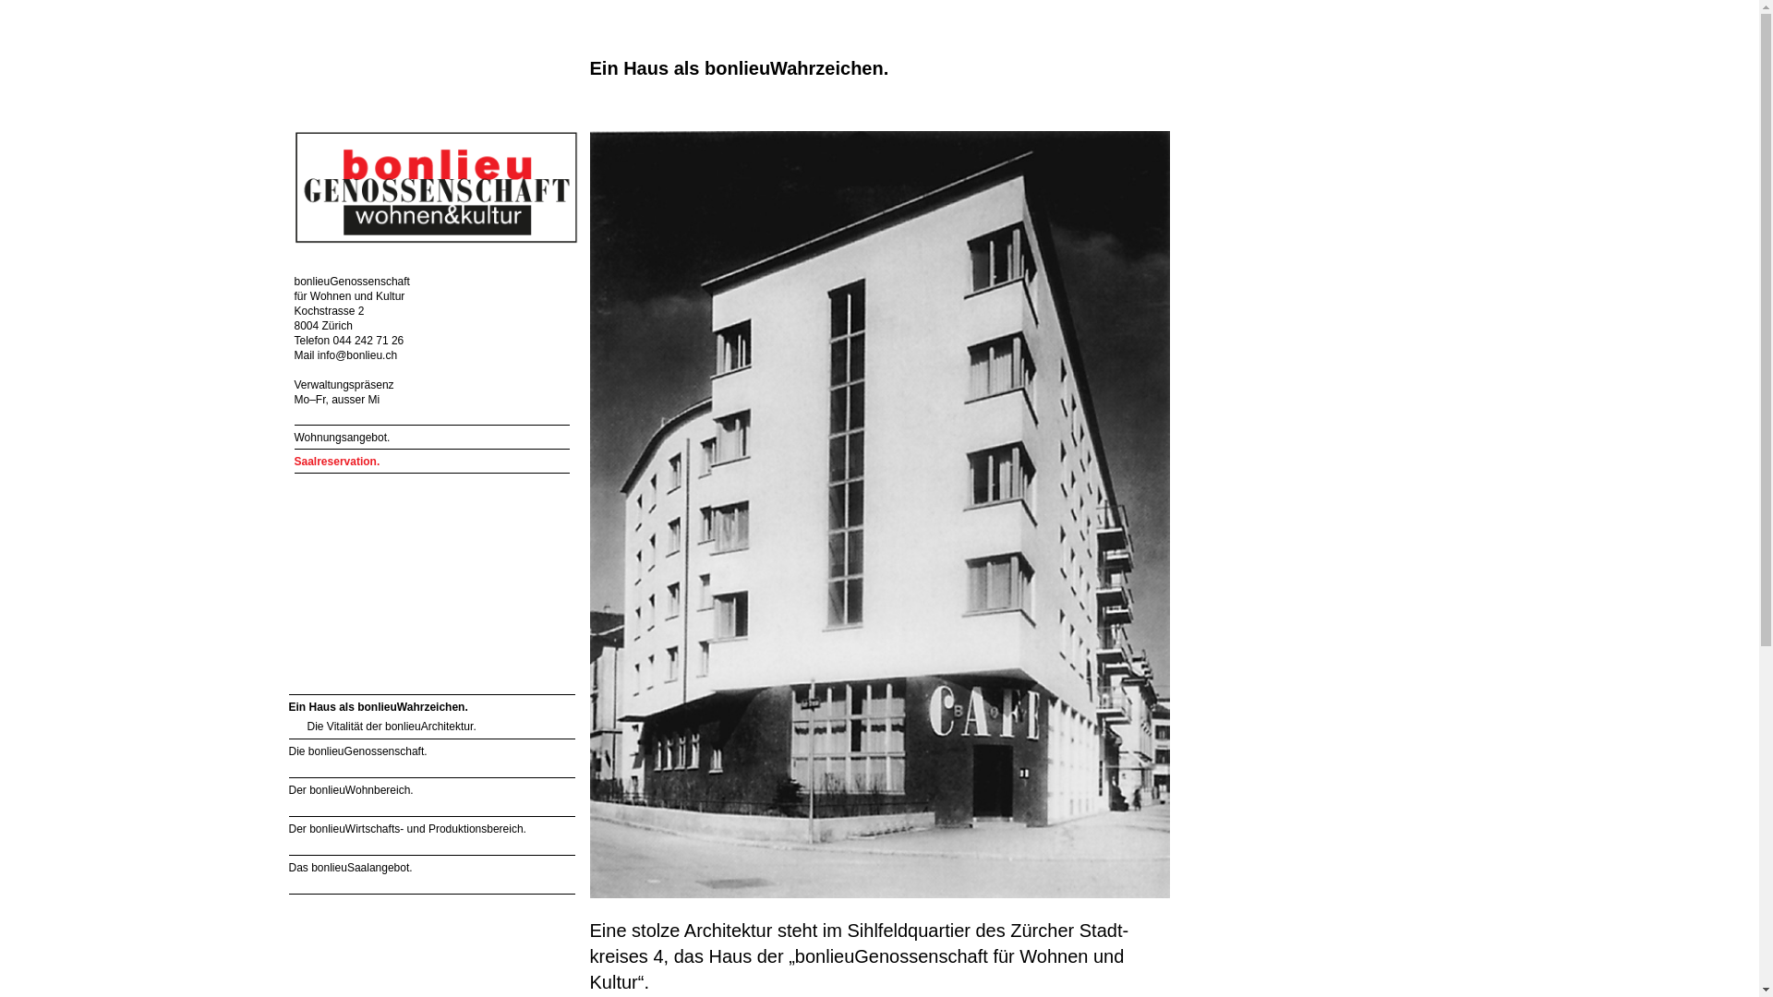 The height and width of the screenshot is (997, 1773). Describe the element at coordinates (81, 138) in the screenshot. I see `info@bonlieu.ch` at that location.